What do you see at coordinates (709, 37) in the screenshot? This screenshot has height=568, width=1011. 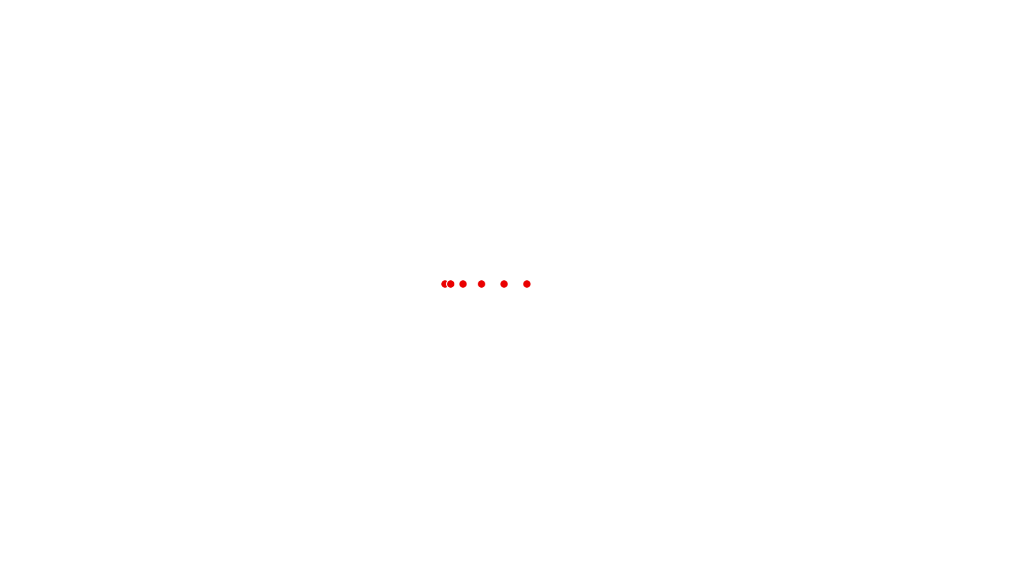 I see `+61 7 3088 9022` at bounding box center [709, 37].